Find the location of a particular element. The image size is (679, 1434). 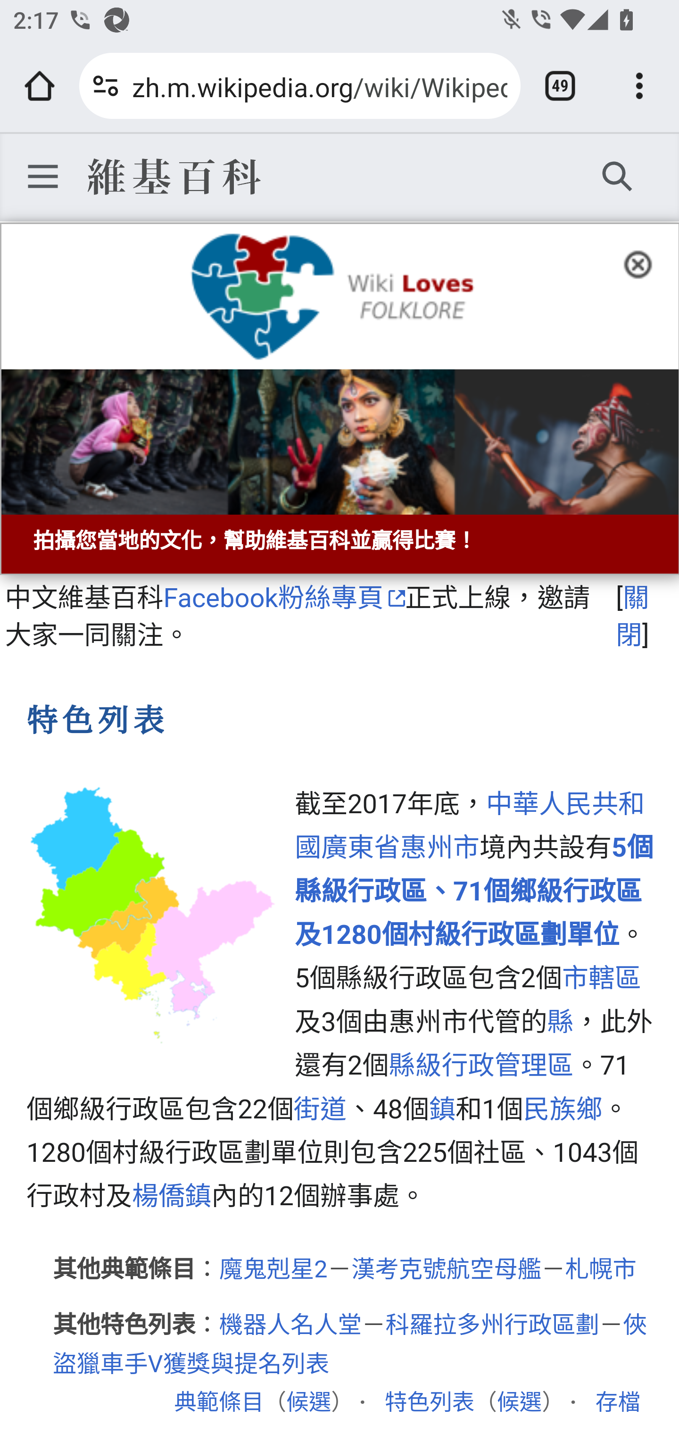

搜尋 is located at coordinates (618, 175).